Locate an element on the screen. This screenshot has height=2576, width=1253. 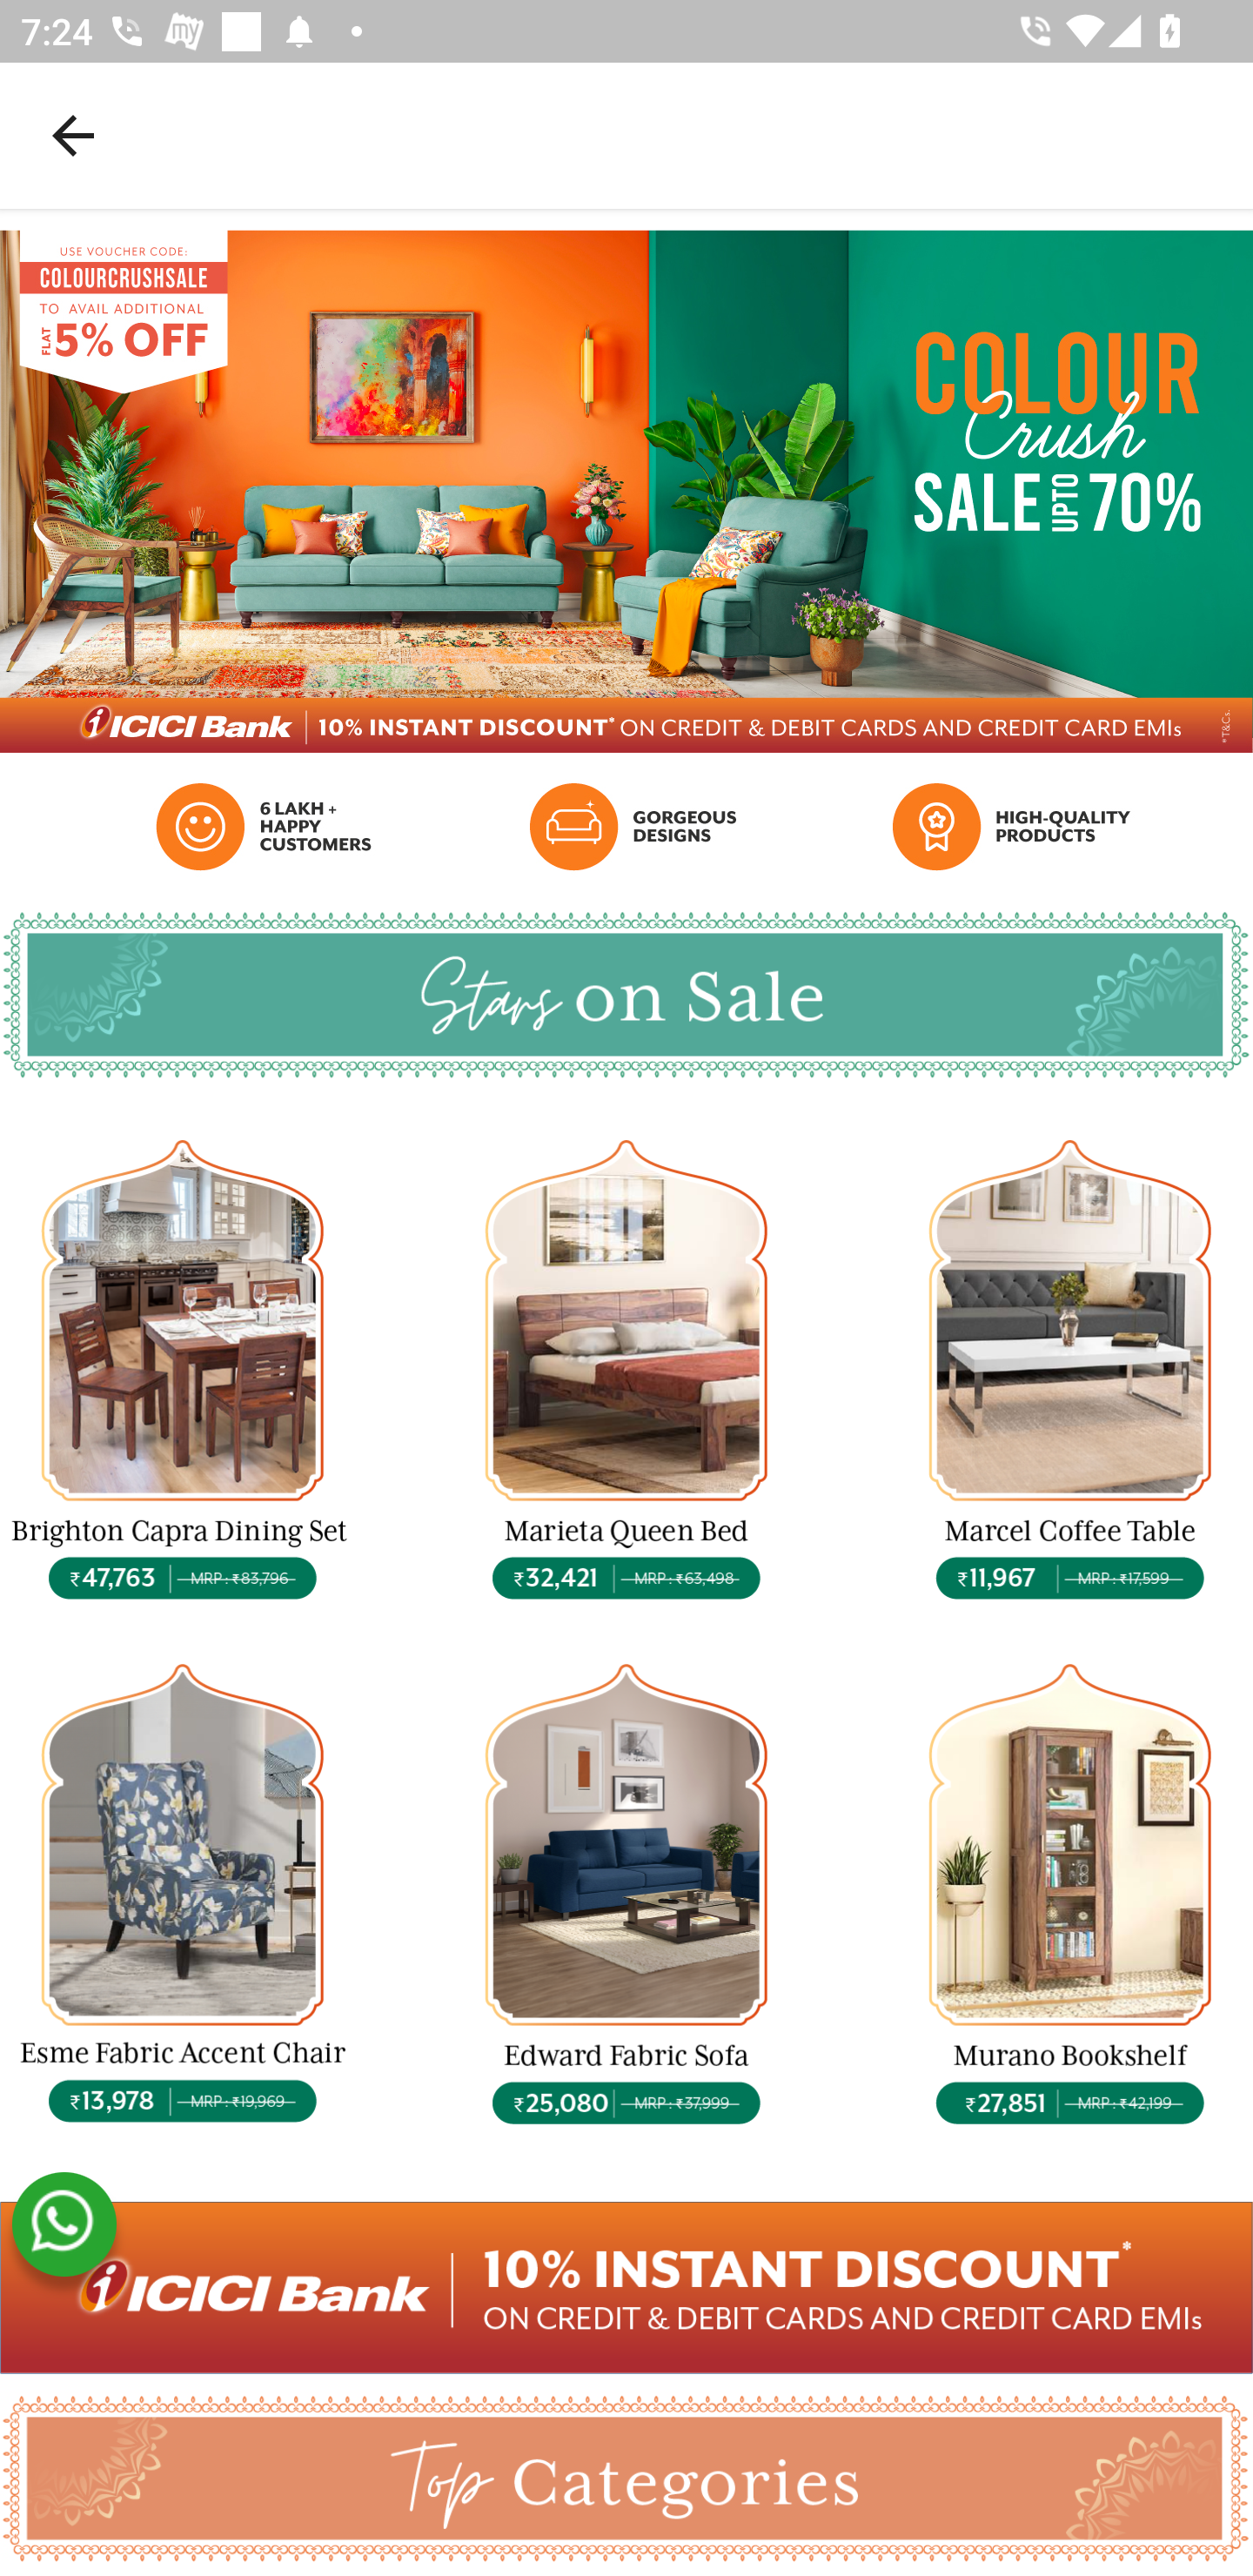
Stars on sale-1 is located at coordinates (183, 1372).